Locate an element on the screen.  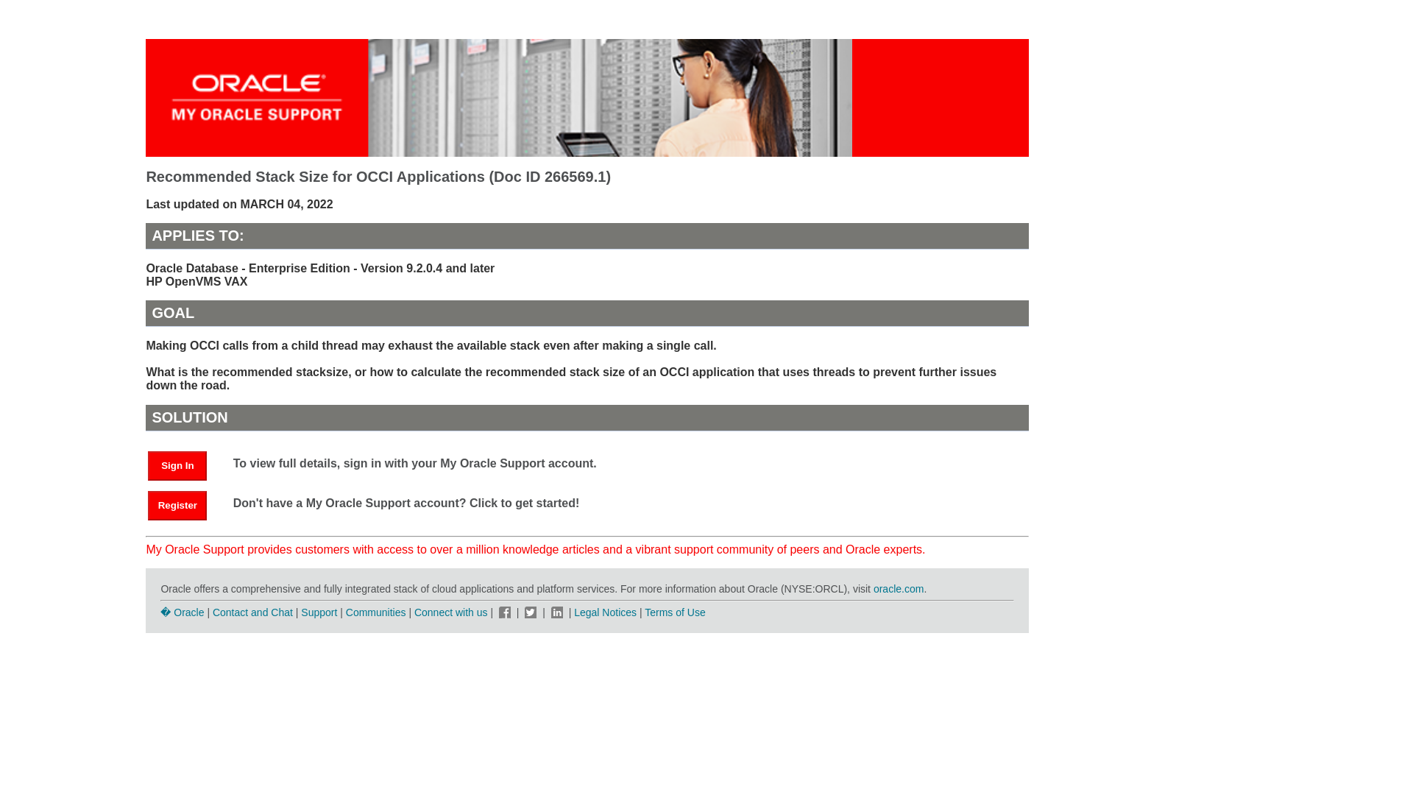
Register is located at coordinates (185, 505).